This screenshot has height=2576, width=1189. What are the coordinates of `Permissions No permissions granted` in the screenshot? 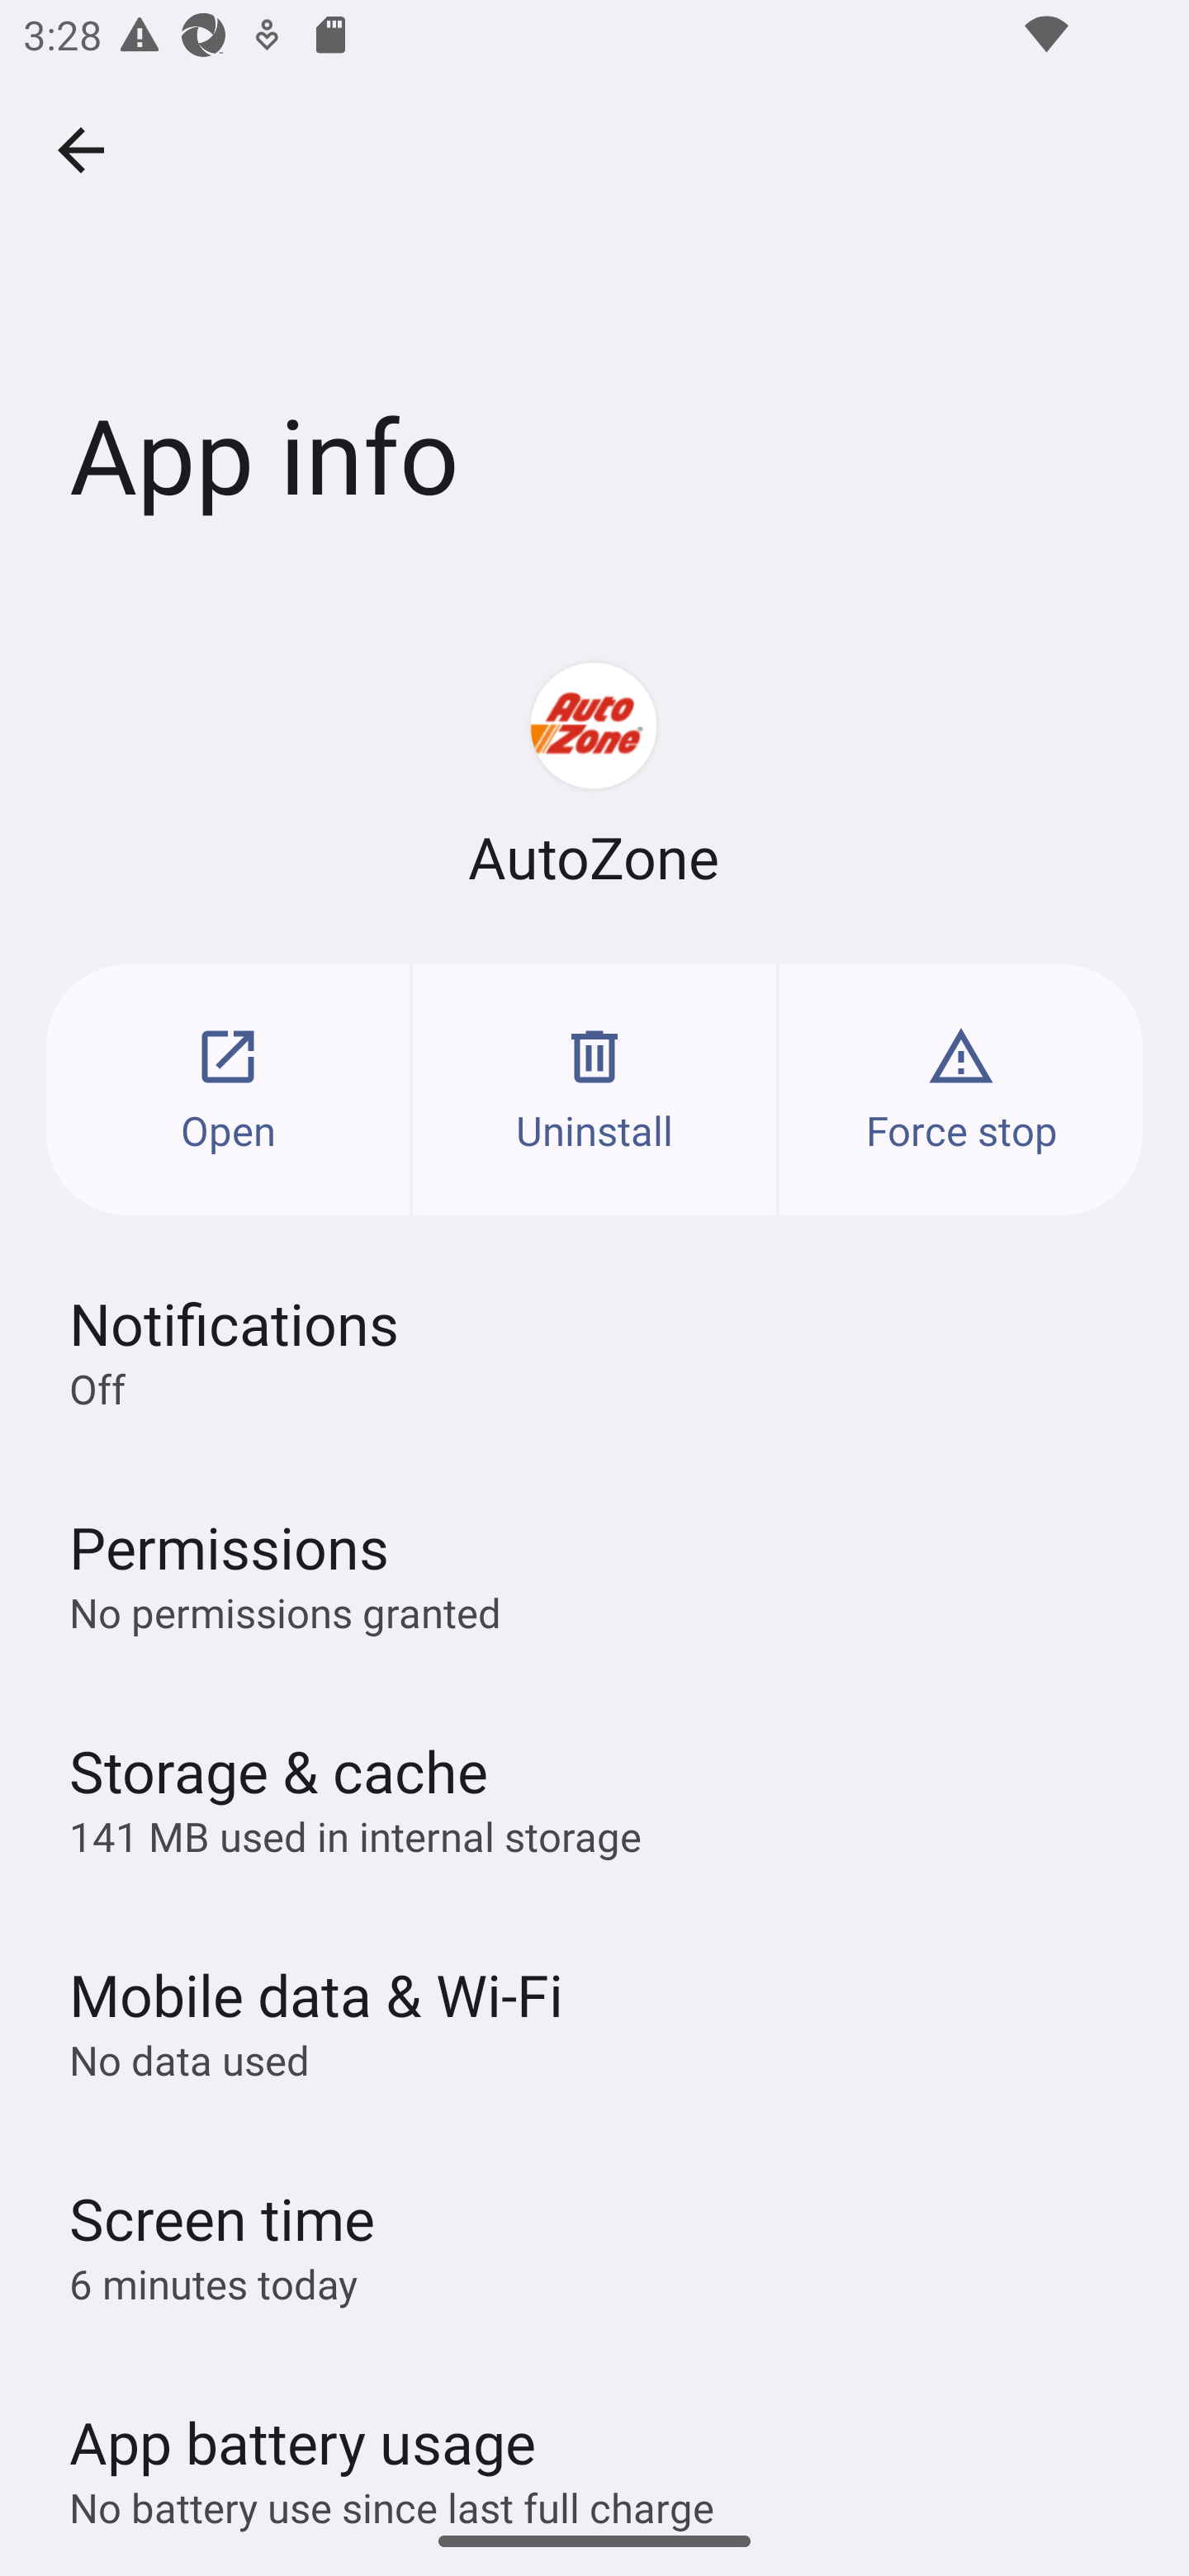 It's located at (594, 1574).